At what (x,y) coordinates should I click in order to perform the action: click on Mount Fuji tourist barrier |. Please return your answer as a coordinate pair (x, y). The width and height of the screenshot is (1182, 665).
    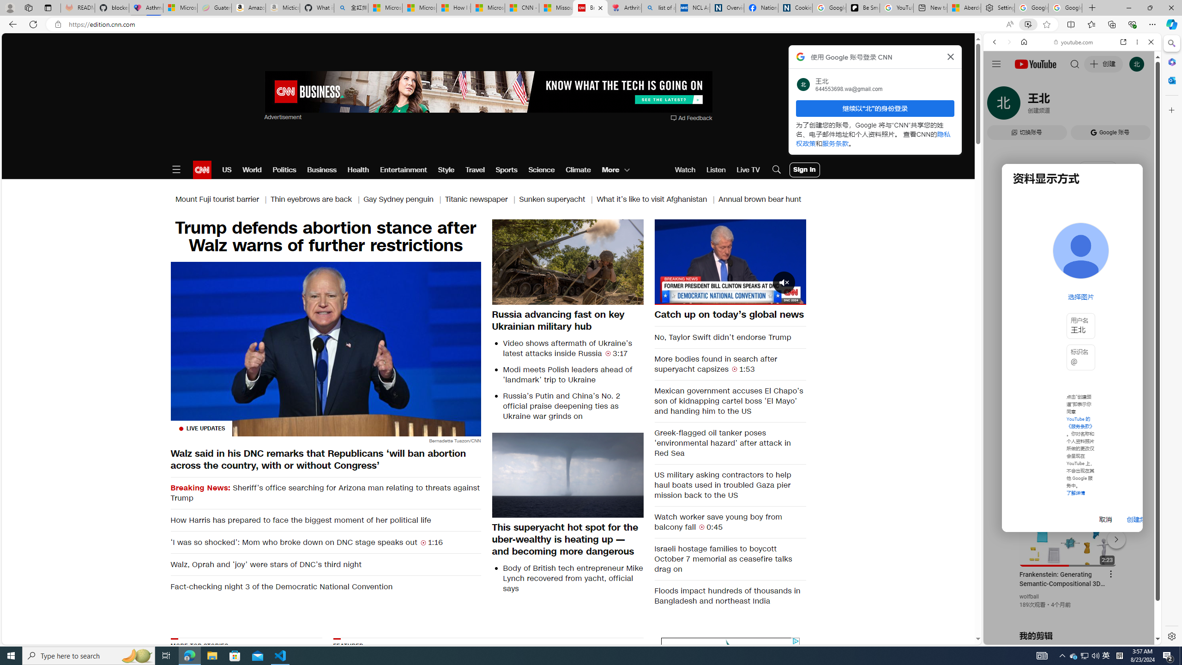
    Looking at the image, I should click on (223, 199).